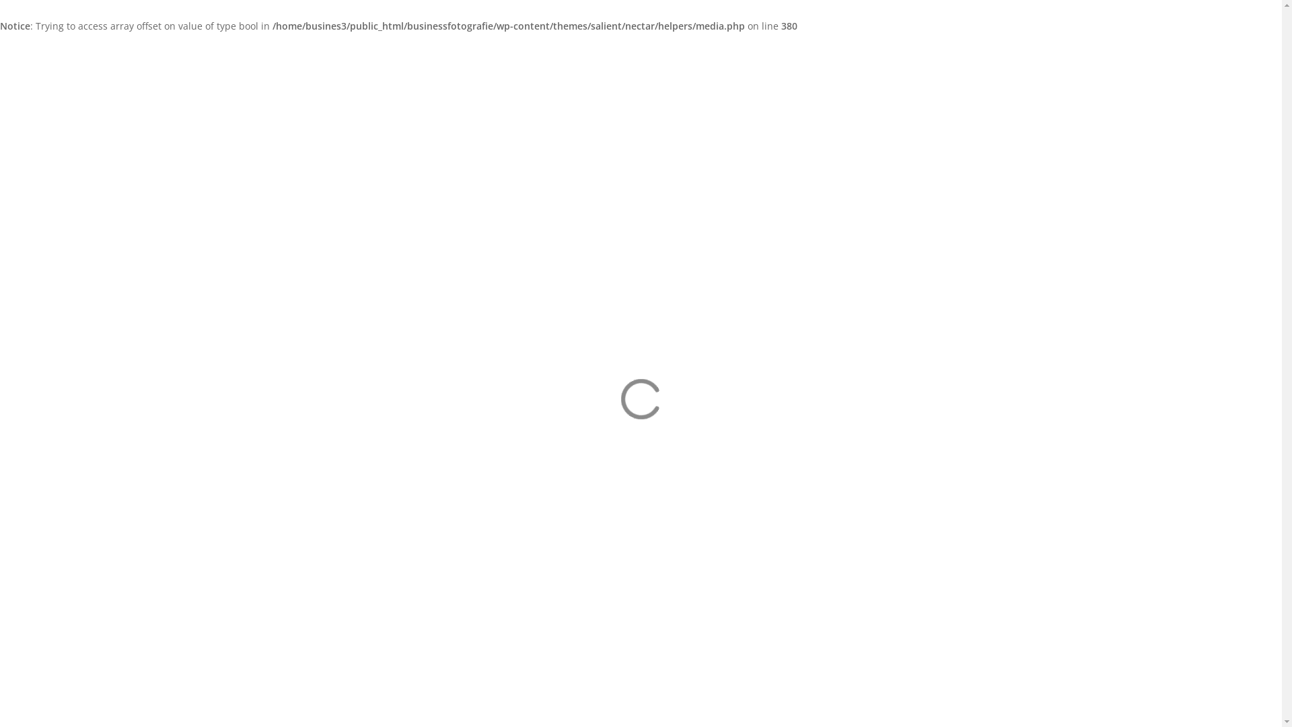 This screenshot has height=727, width=1292. What do you see at coordinates (301, 512) in the screenshot?
I see `Businessfotos` at bounding box center [301, 512].